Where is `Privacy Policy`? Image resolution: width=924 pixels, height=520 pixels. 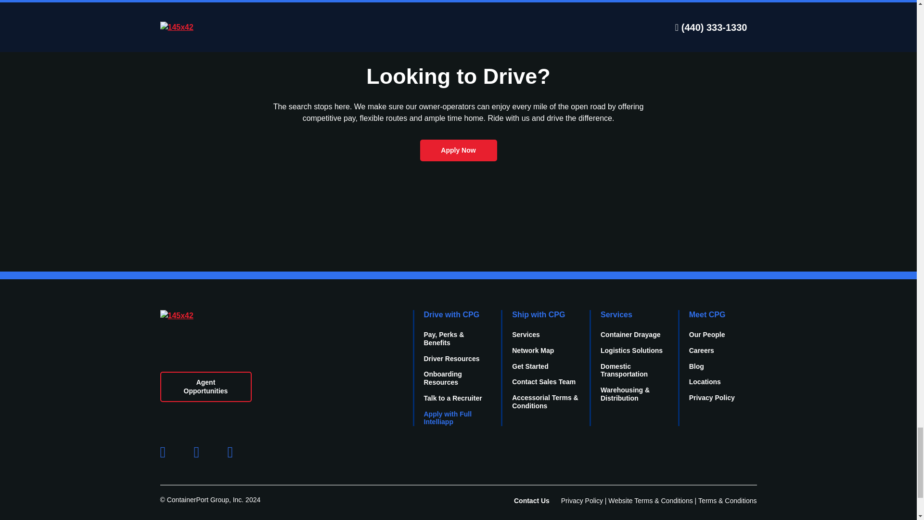 Privacy Policy is located at coordinates (712, 397).